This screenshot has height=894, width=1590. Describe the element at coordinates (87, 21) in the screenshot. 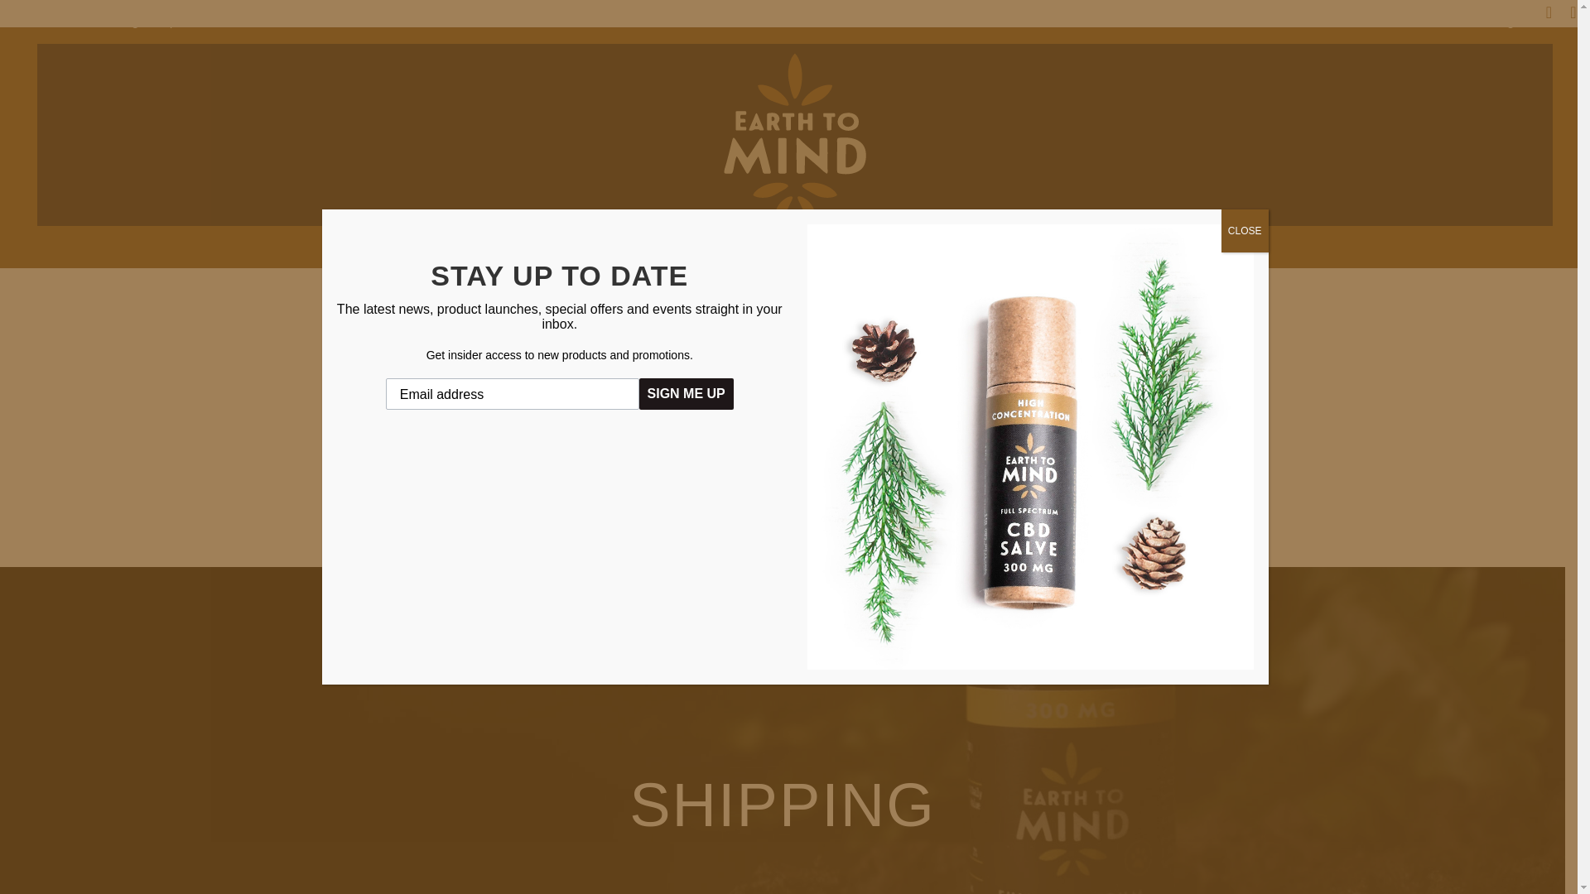

I see `CBD Assistance Program` at that location.